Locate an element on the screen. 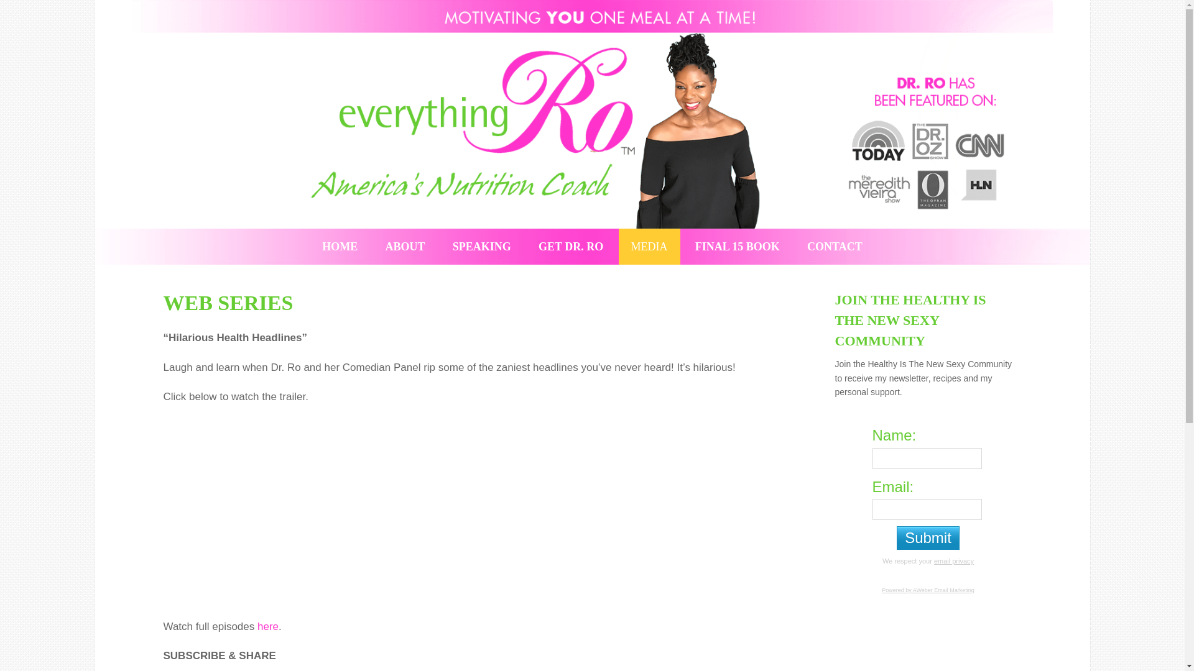 The image size is (1194, 671). CONTACT is located at coordinates (835, 246).